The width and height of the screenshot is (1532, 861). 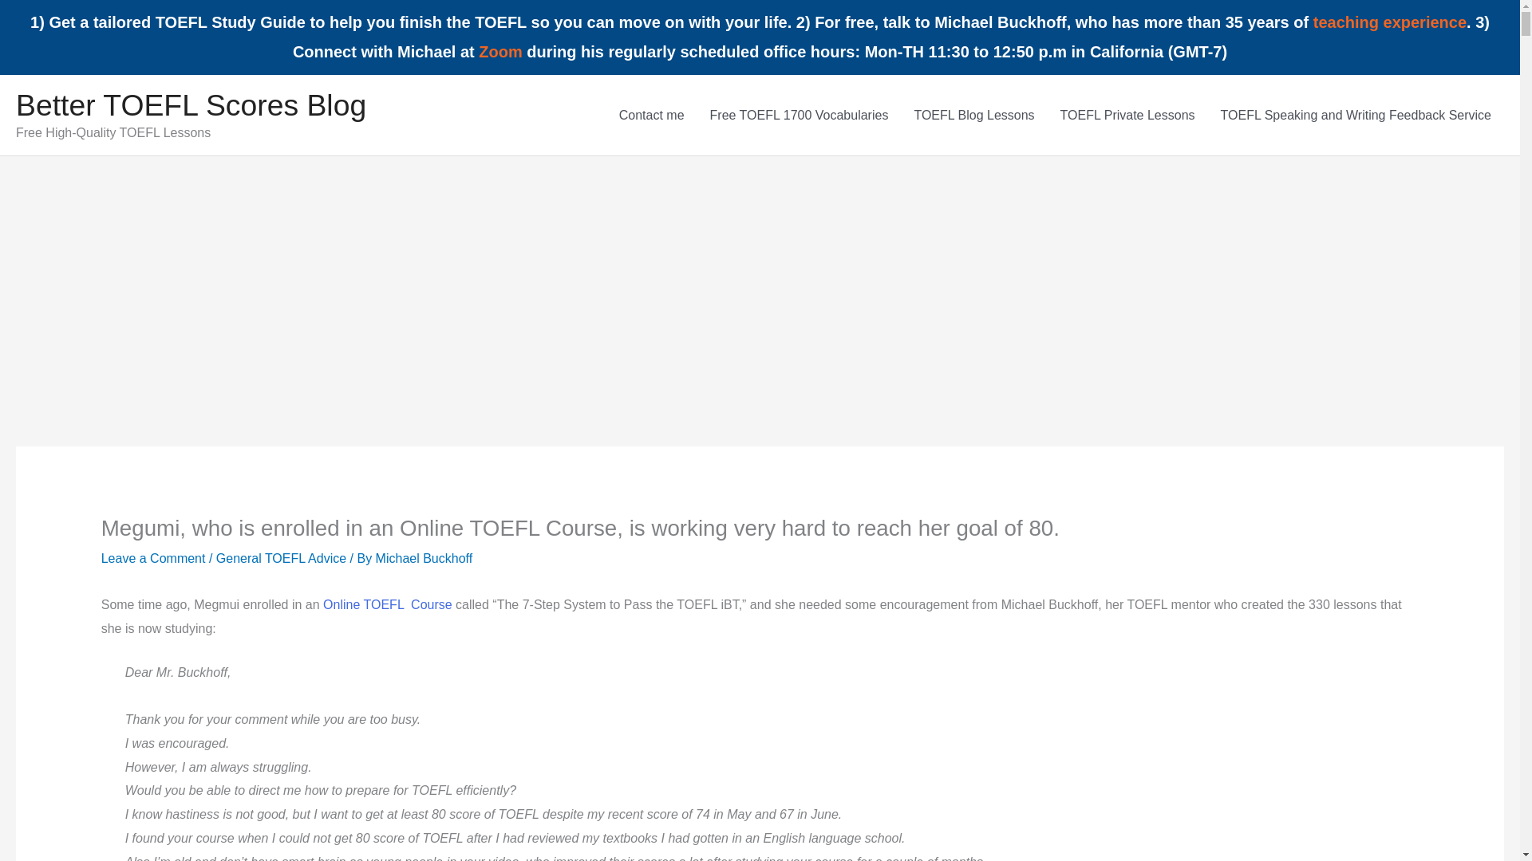 What do you see at coordinates (499, 51) in the screenshot?
I see `Zoom` at bounding box center [499, 51].